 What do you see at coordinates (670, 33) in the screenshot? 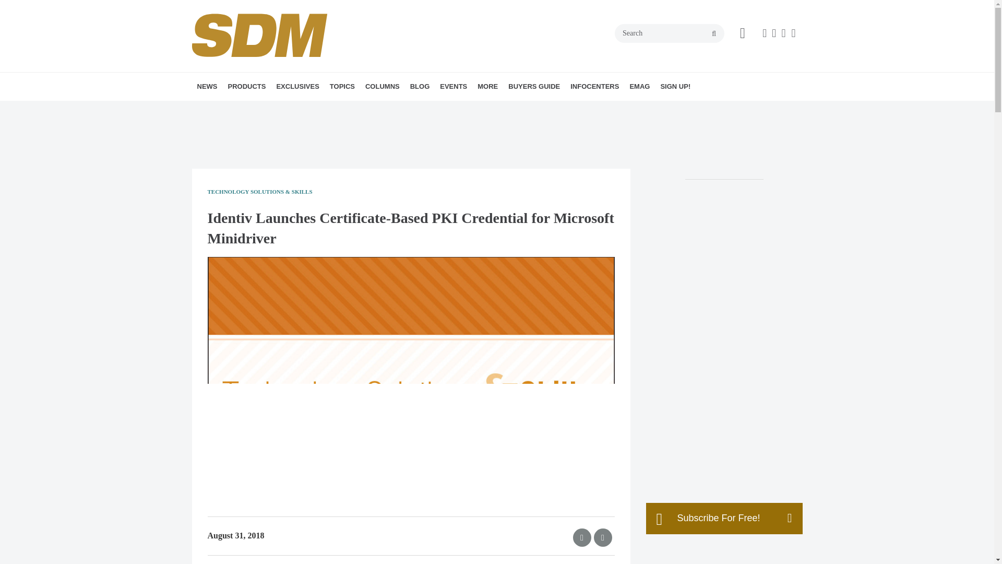
I see `Search` at bounding box center [670, 33].